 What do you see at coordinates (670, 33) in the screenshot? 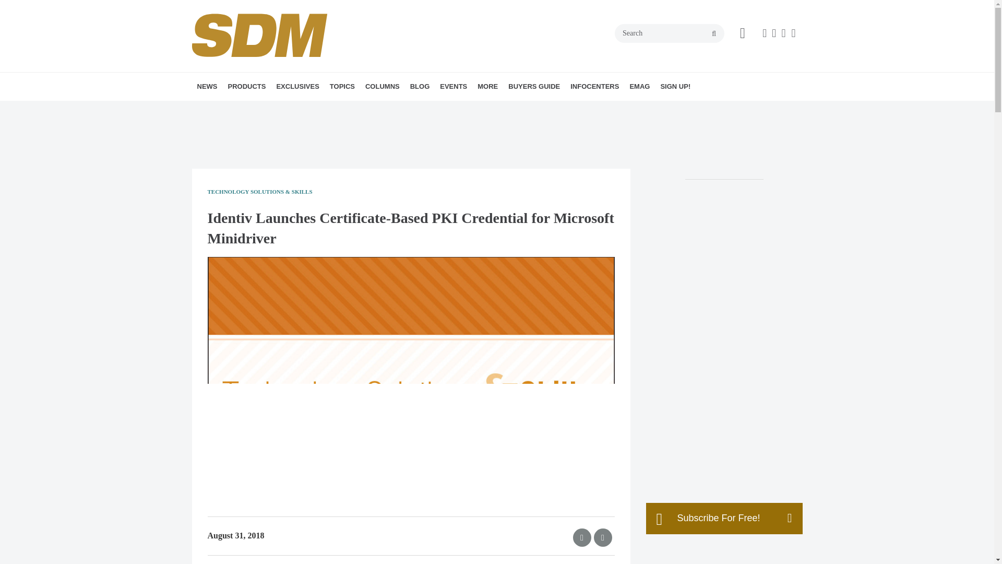
I see `Search` at bounding box center [670, 33].